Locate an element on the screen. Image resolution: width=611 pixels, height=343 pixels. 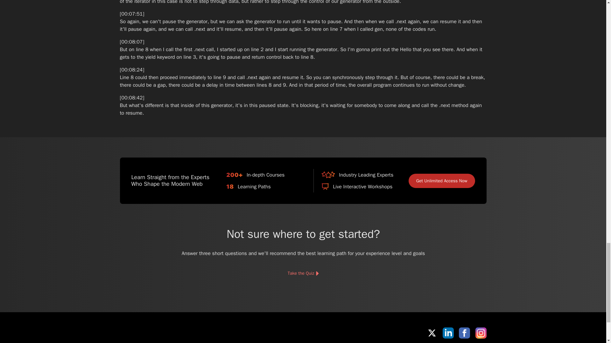
Get Unlimited Access Now is located at coordinates (442, 180).